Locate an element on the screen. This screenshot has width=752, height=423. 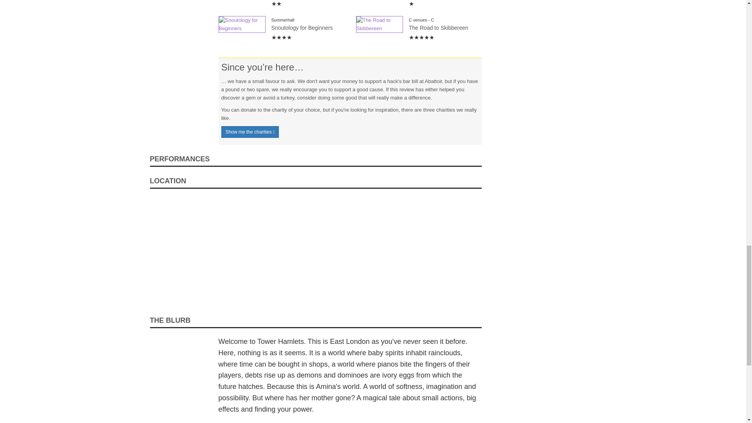
Snoutology for Beginners is located at coordinates (242, 25).